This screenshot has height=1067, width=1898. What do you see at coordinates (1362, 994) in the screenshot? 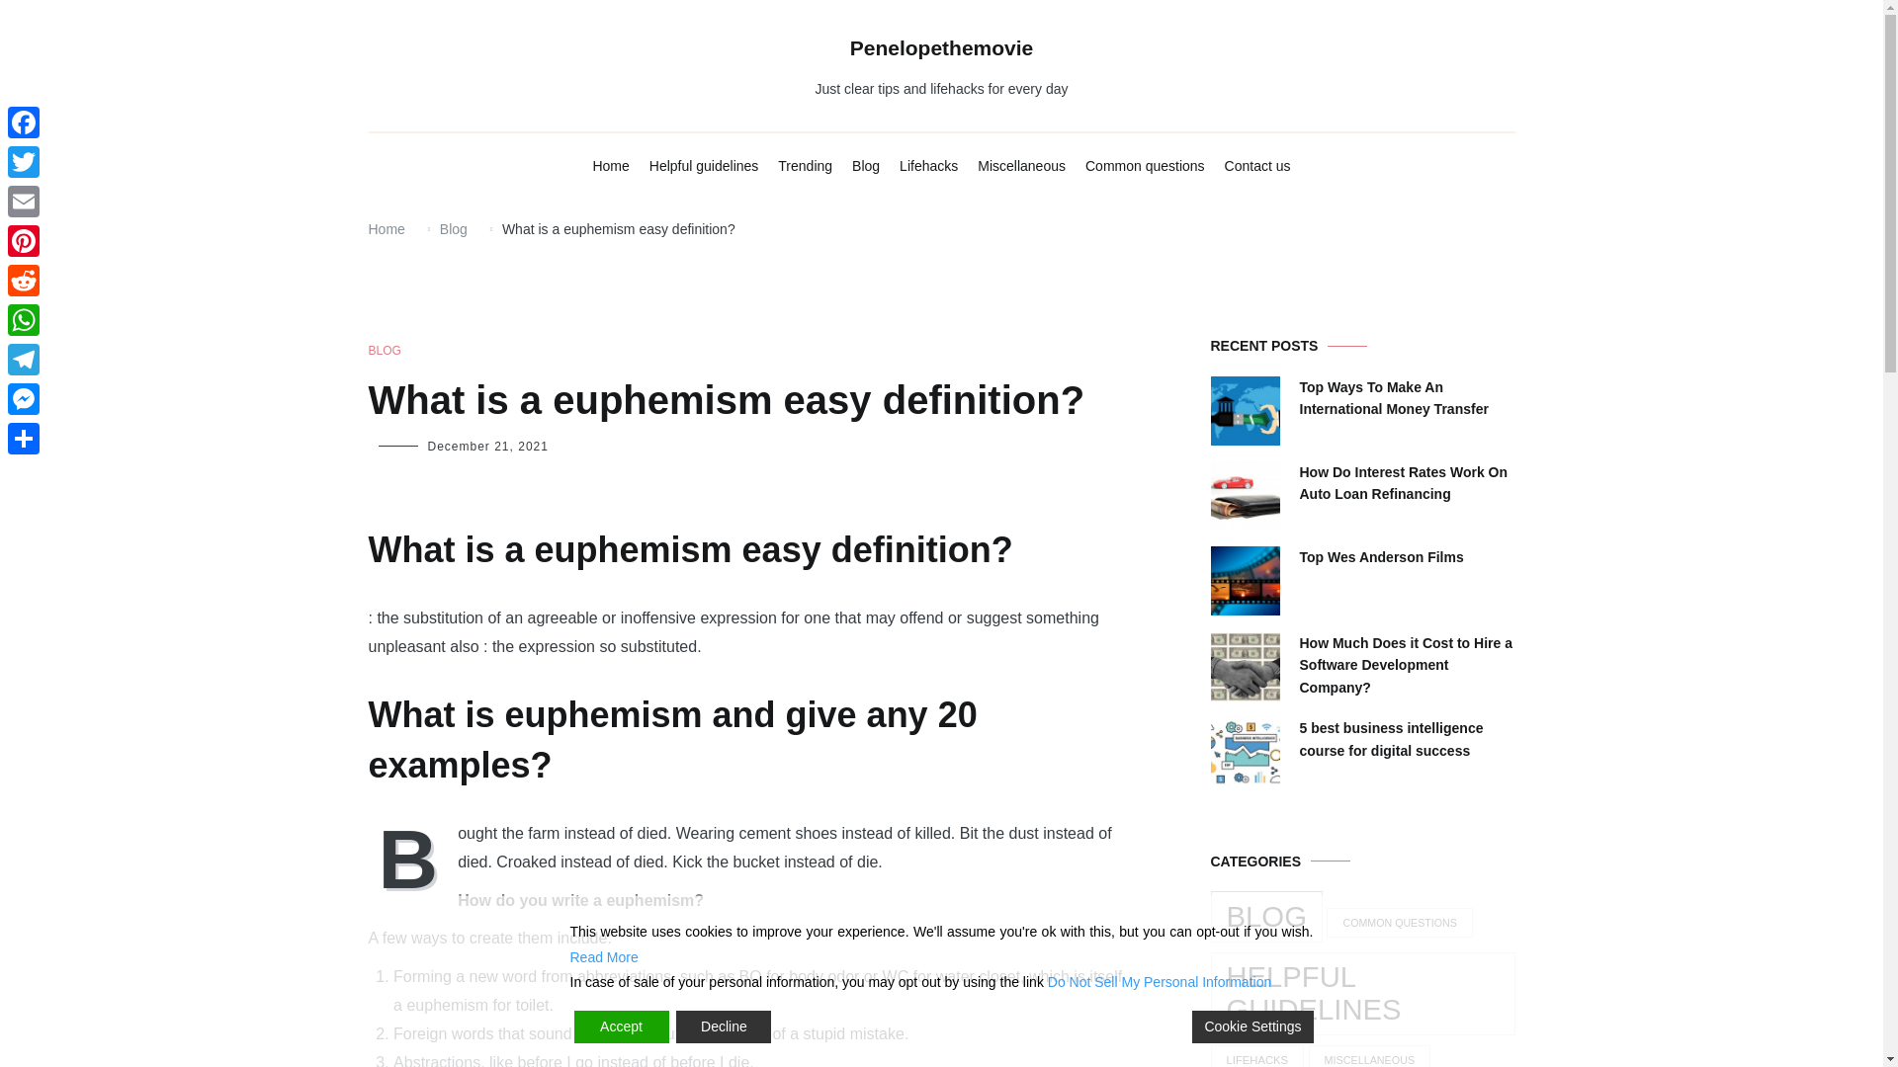
I see `HELPFUL GUIDELINES` at bounding box center [1362, 994].